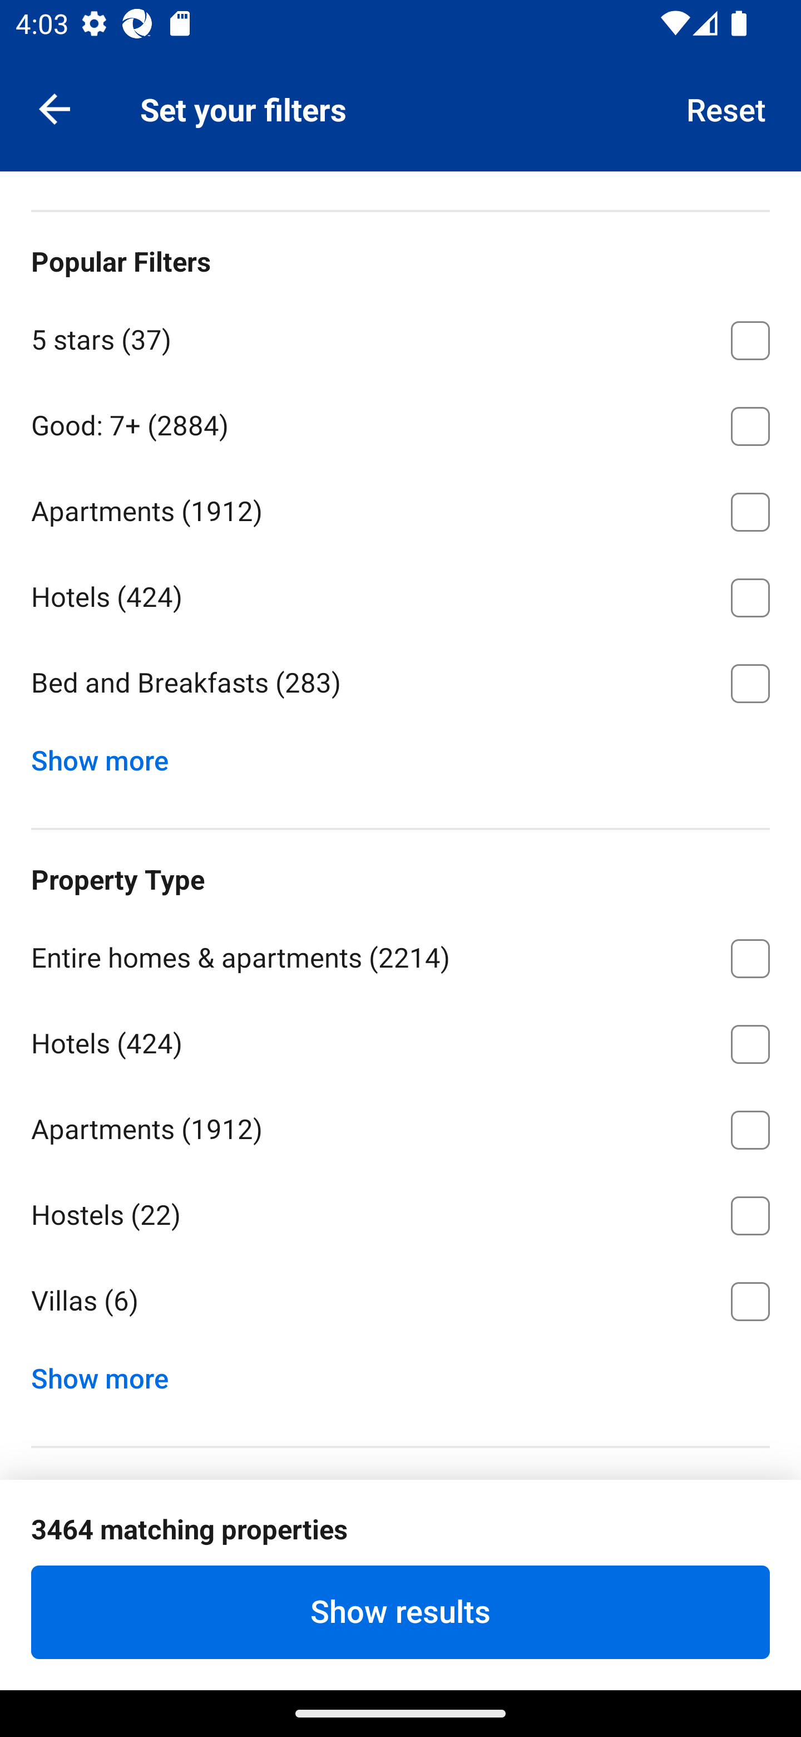 Image resolution: width=801 pixels, height=1737 pixels. I want to click on Villas ⁦(6), so click(400, 1301).